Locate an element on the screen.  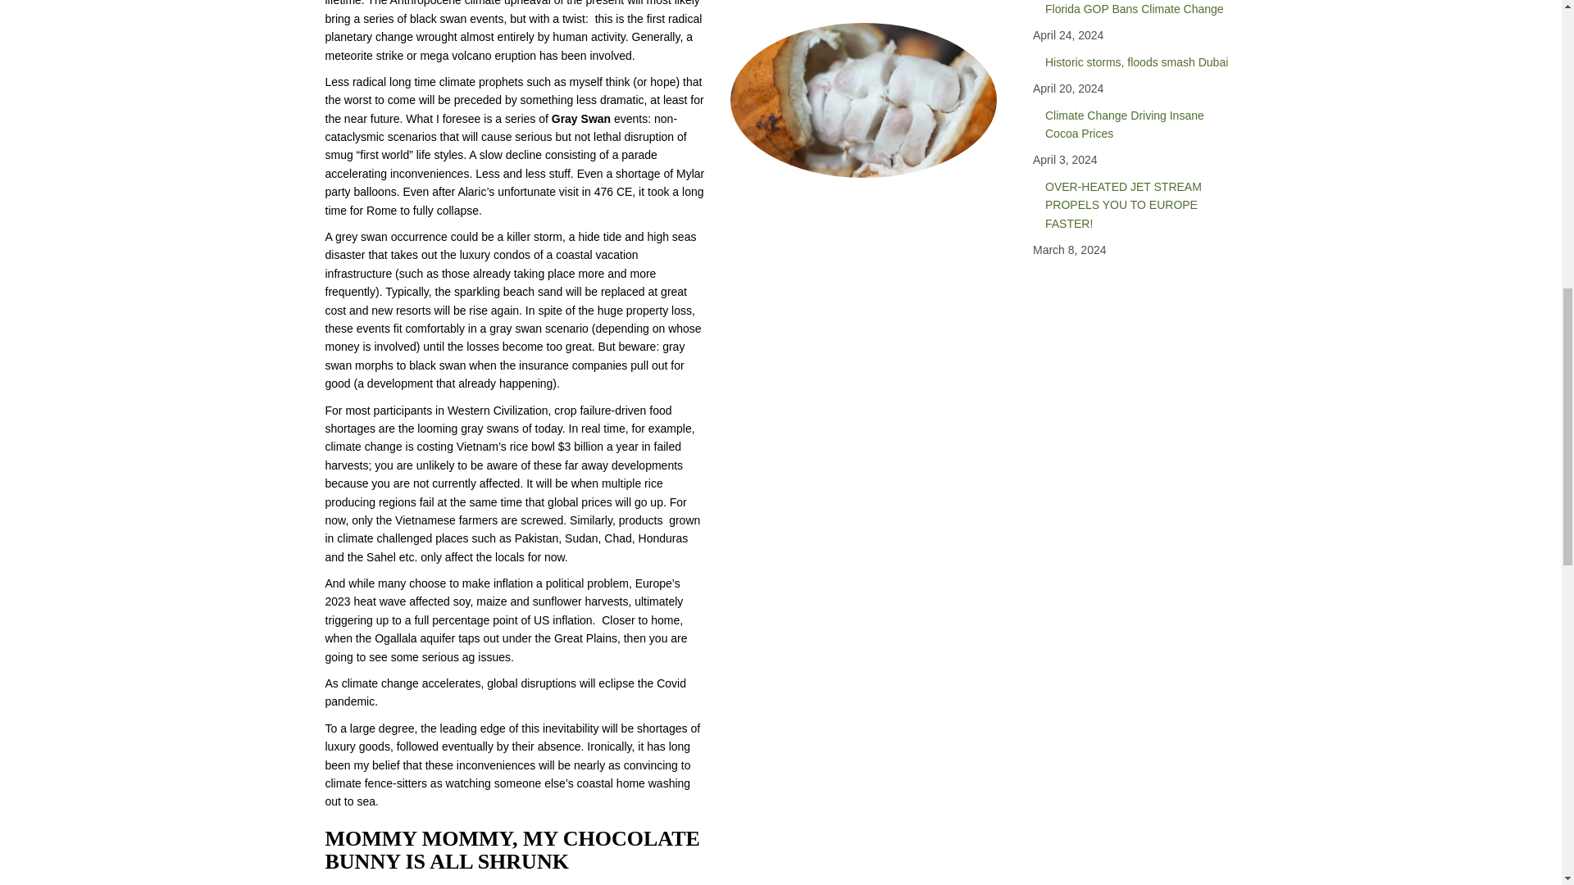
Mylar party balloons is located at coordinates (513, 182).